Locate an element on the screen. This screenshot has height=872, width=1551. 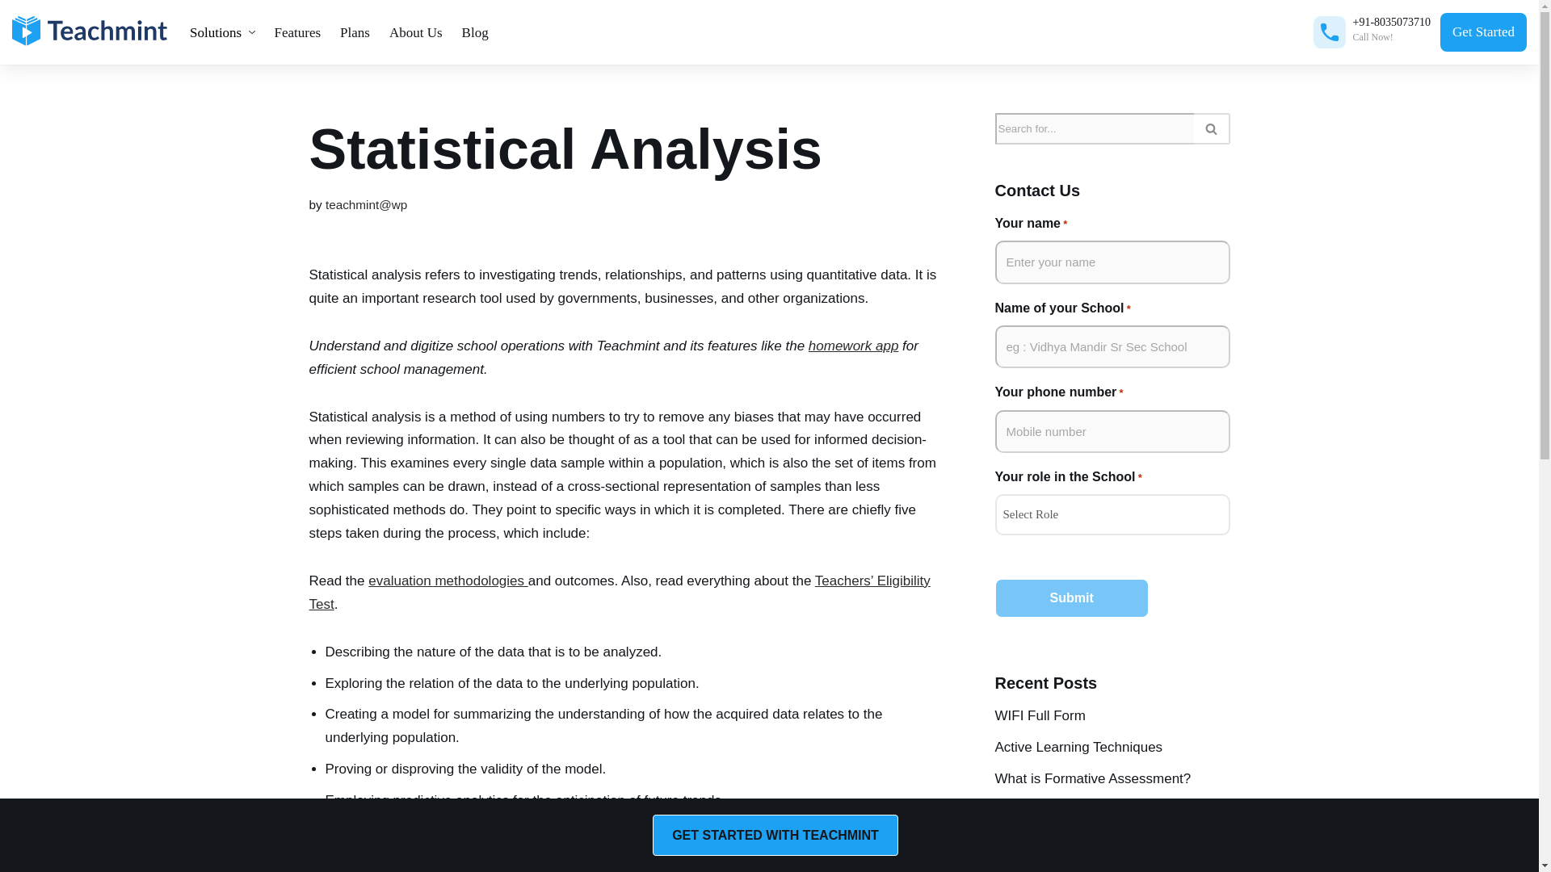
Features is located at coordinates (298, 32).